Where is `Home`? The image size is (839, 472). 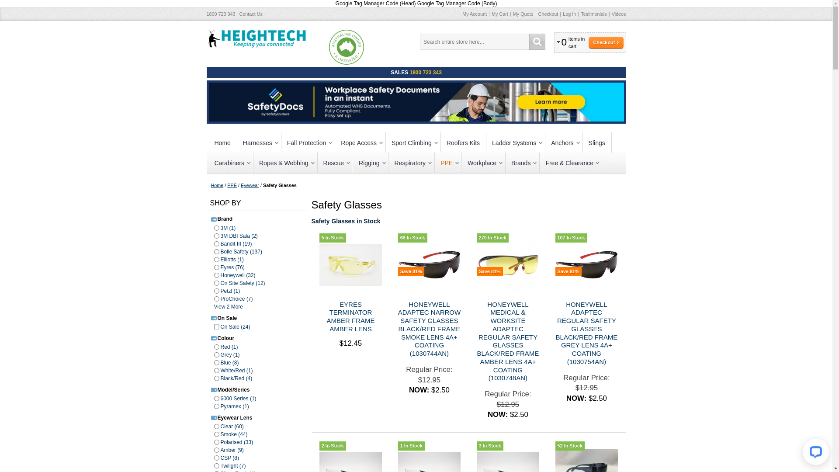 Home is located at coordinates (217, 185).